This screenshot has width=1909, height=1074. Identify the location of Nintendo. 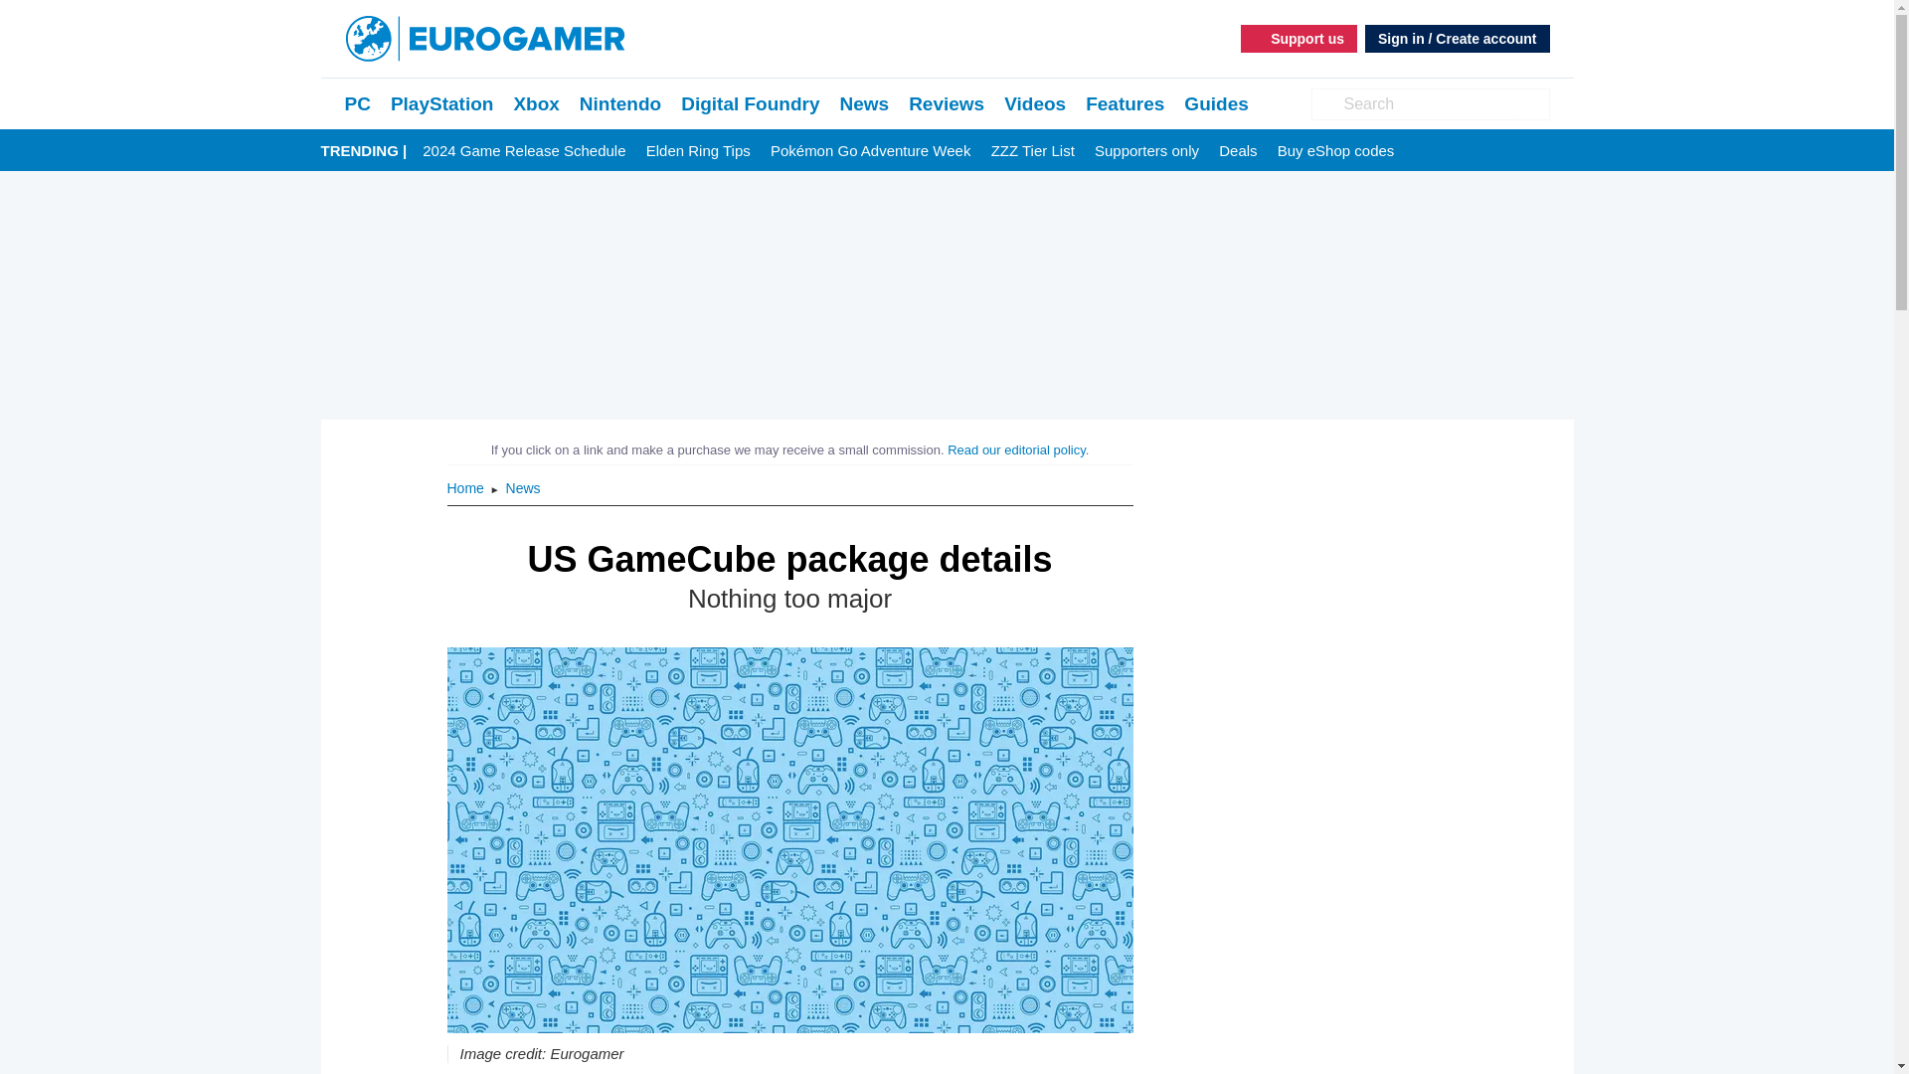
(620, 103).